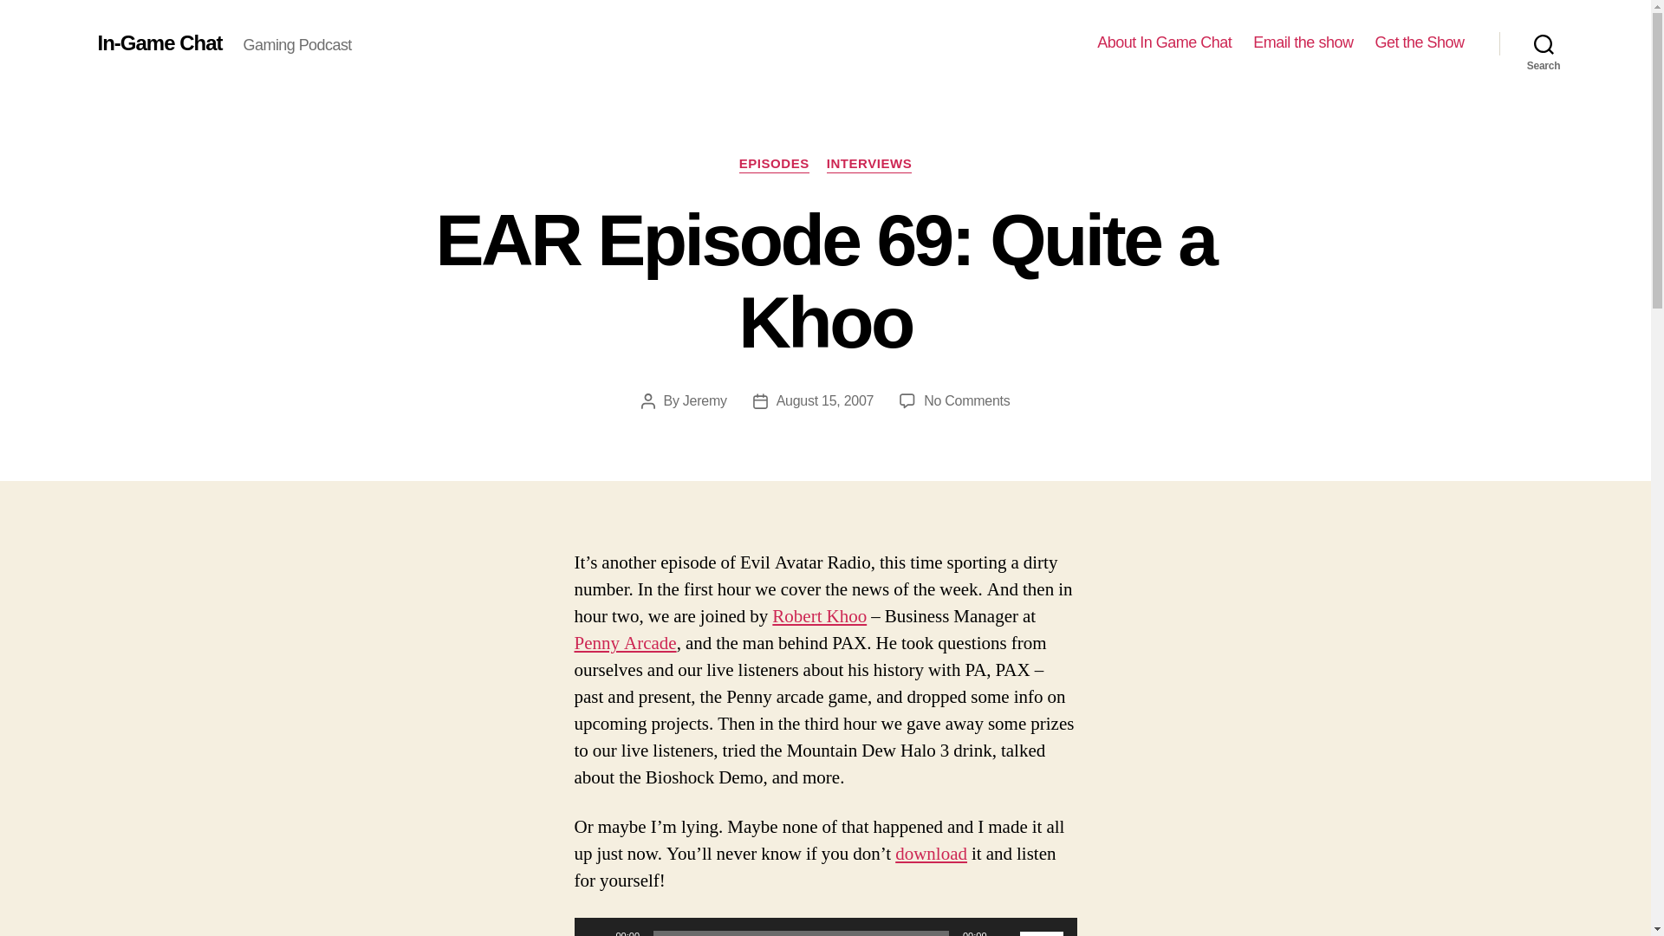 This screenshot has width=1664, height=936. What do you see at coordinates (869, 165) in the screenshot?
I see `INTERVIEWS` at bounding box center [869, 165].